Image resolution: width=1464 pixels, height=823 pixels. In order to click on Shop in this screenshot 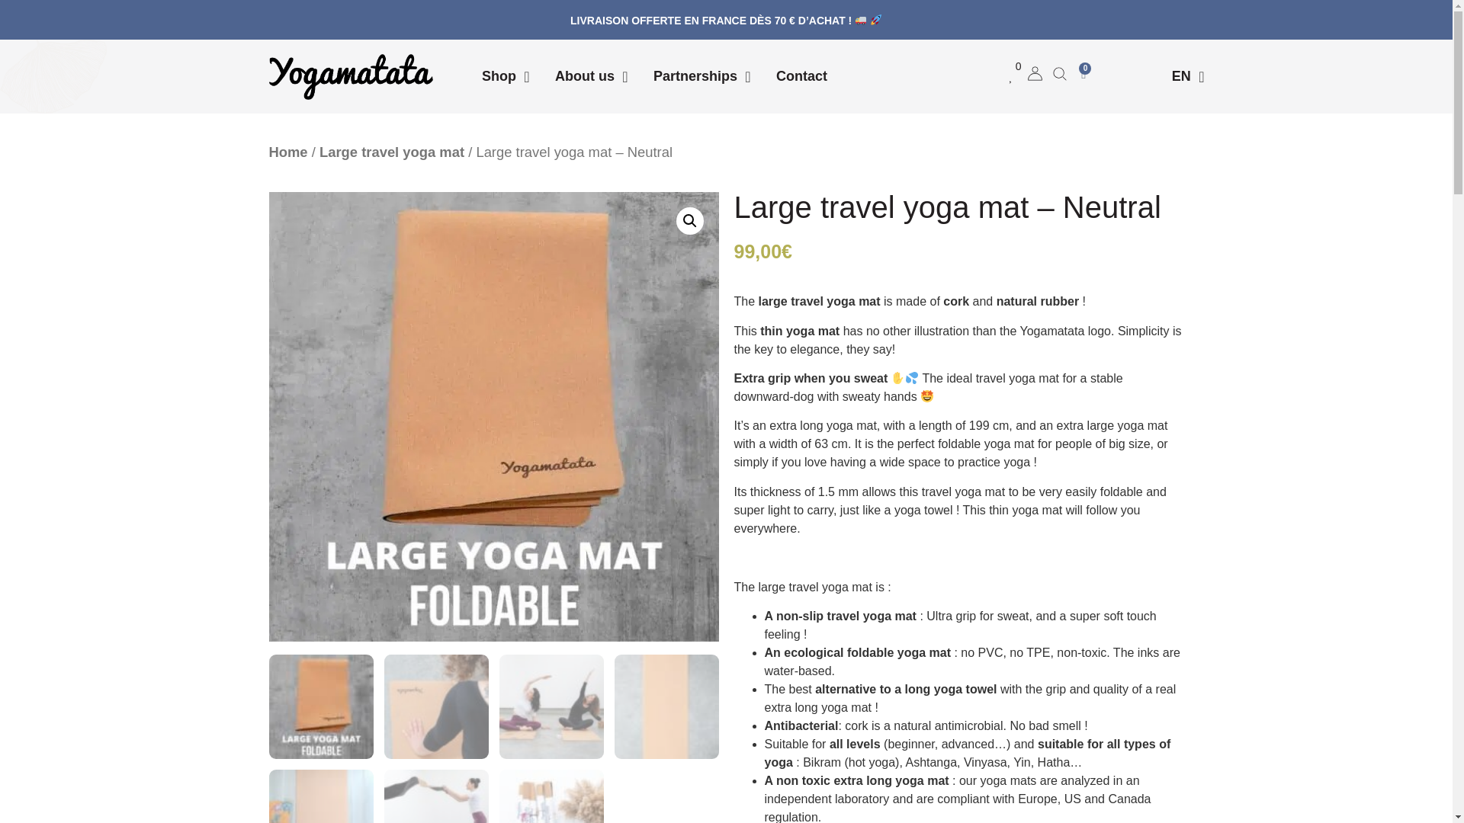, I will do `click(499, 76)`.